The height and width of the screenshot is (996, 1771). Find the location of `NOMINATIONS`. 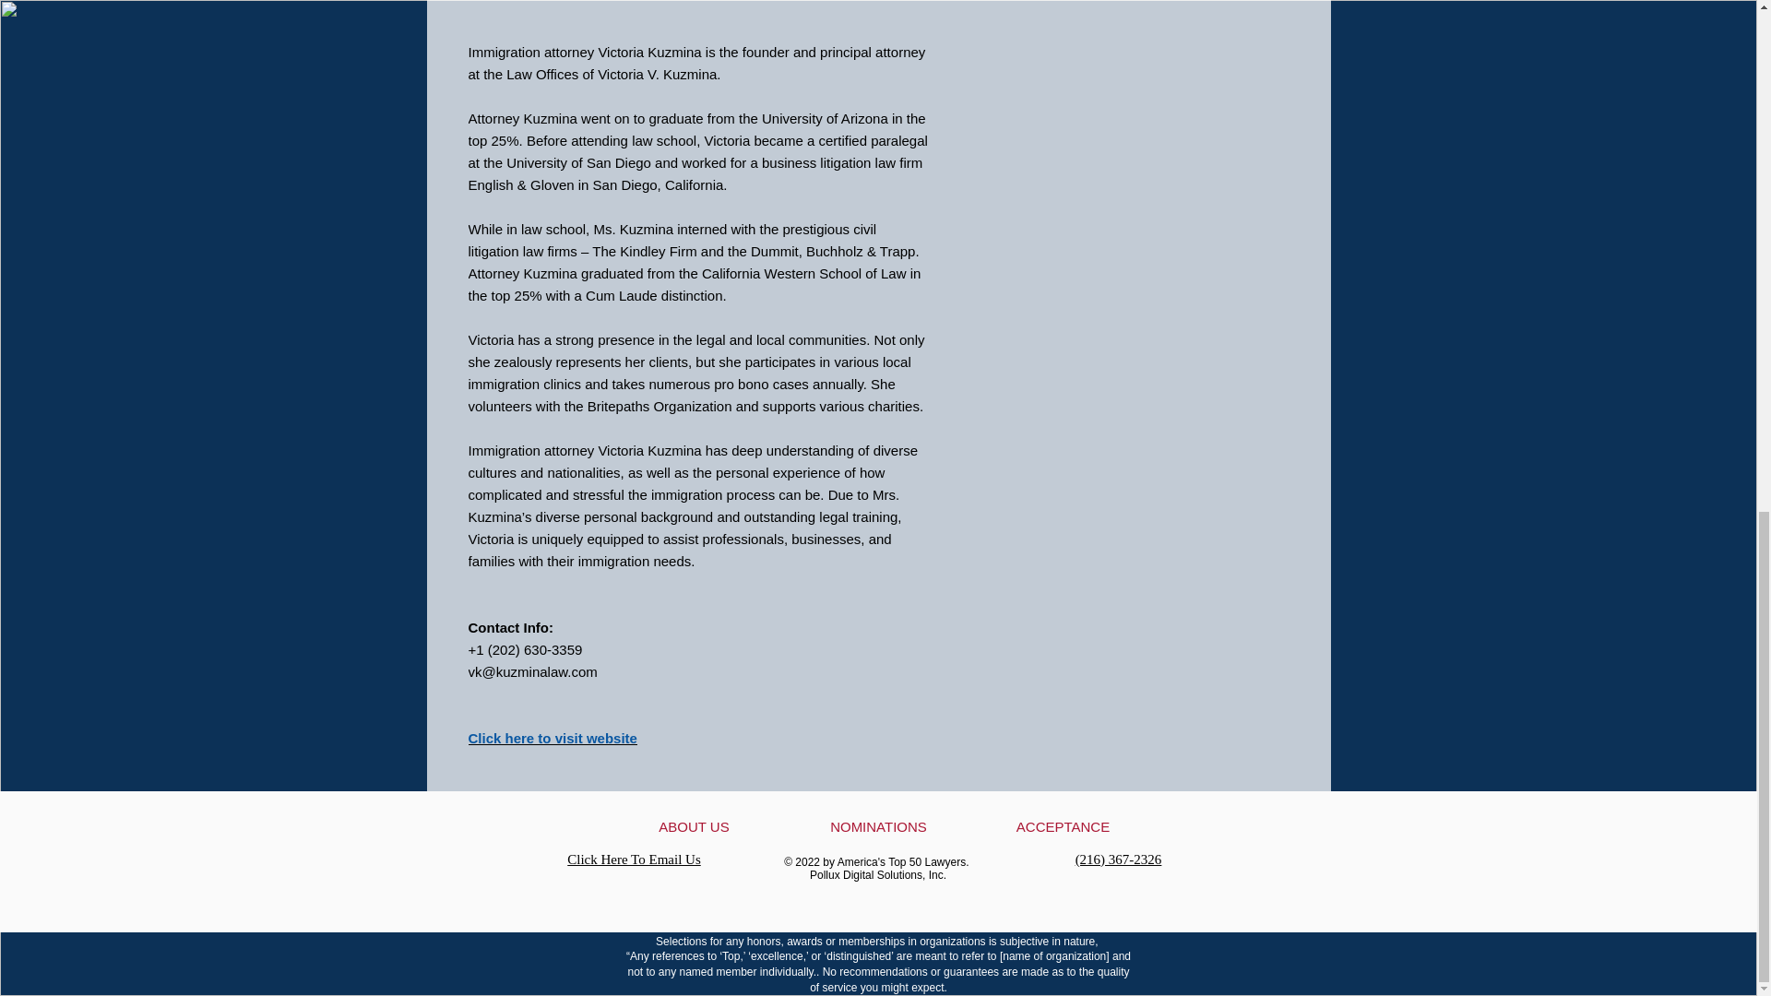

NOMINATIONS is located at coordinates (878, 826).